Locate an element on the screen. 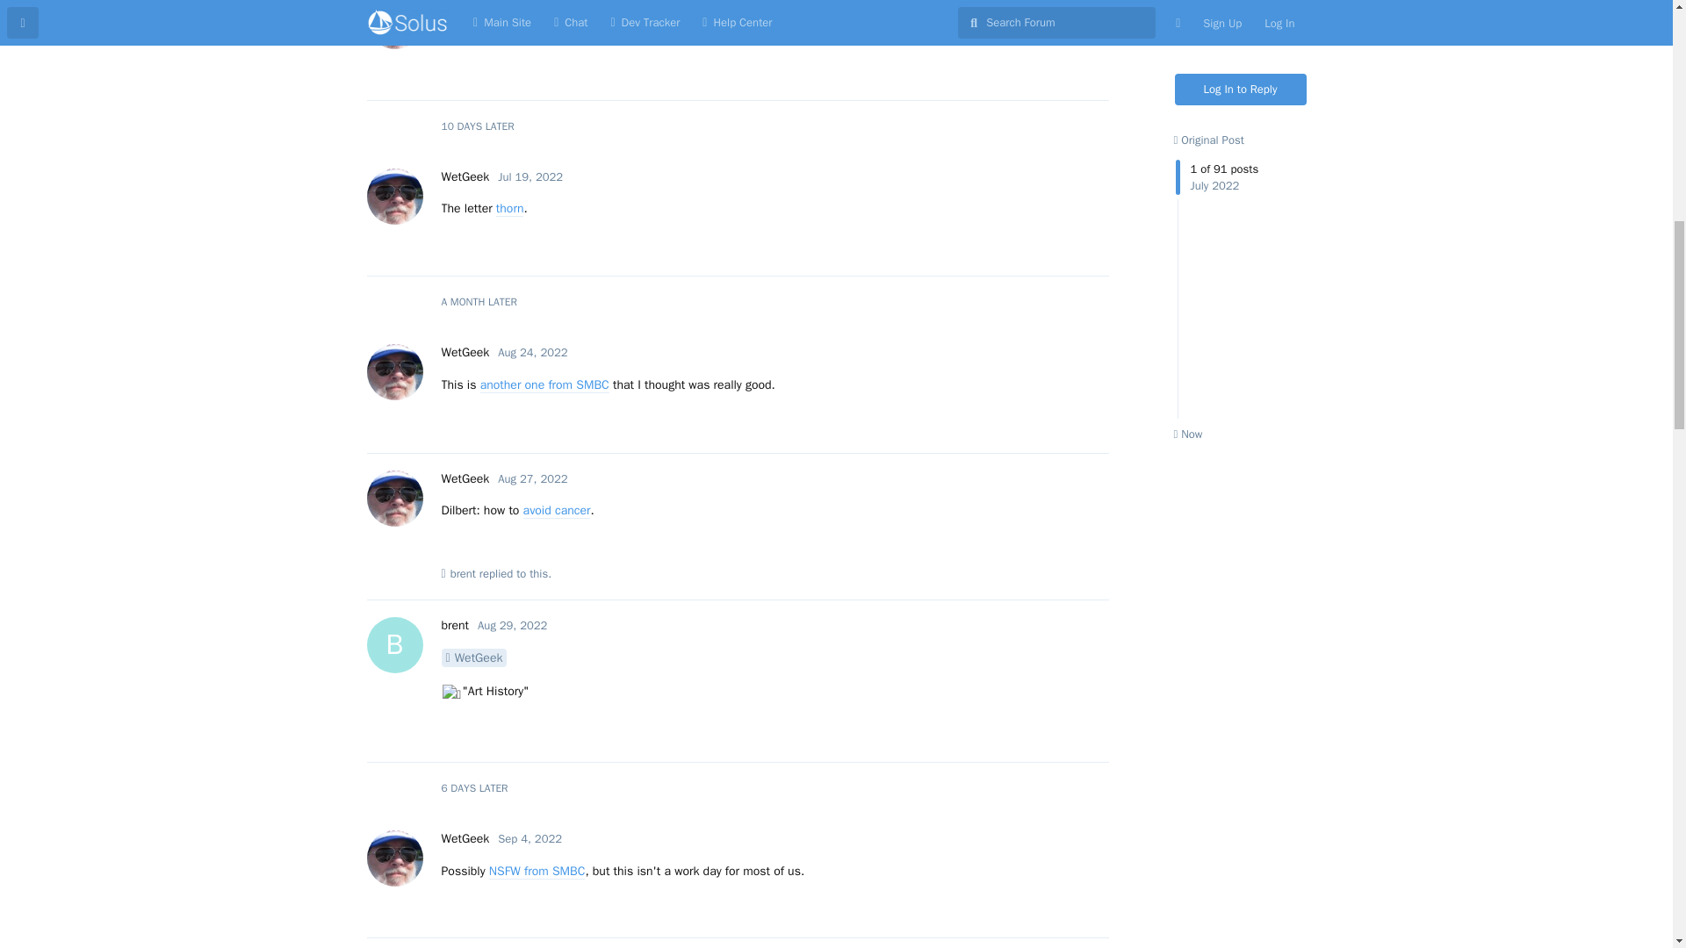  Wednesday, August 24, 2022 4:54 AM is located at coordinates (532, 353).